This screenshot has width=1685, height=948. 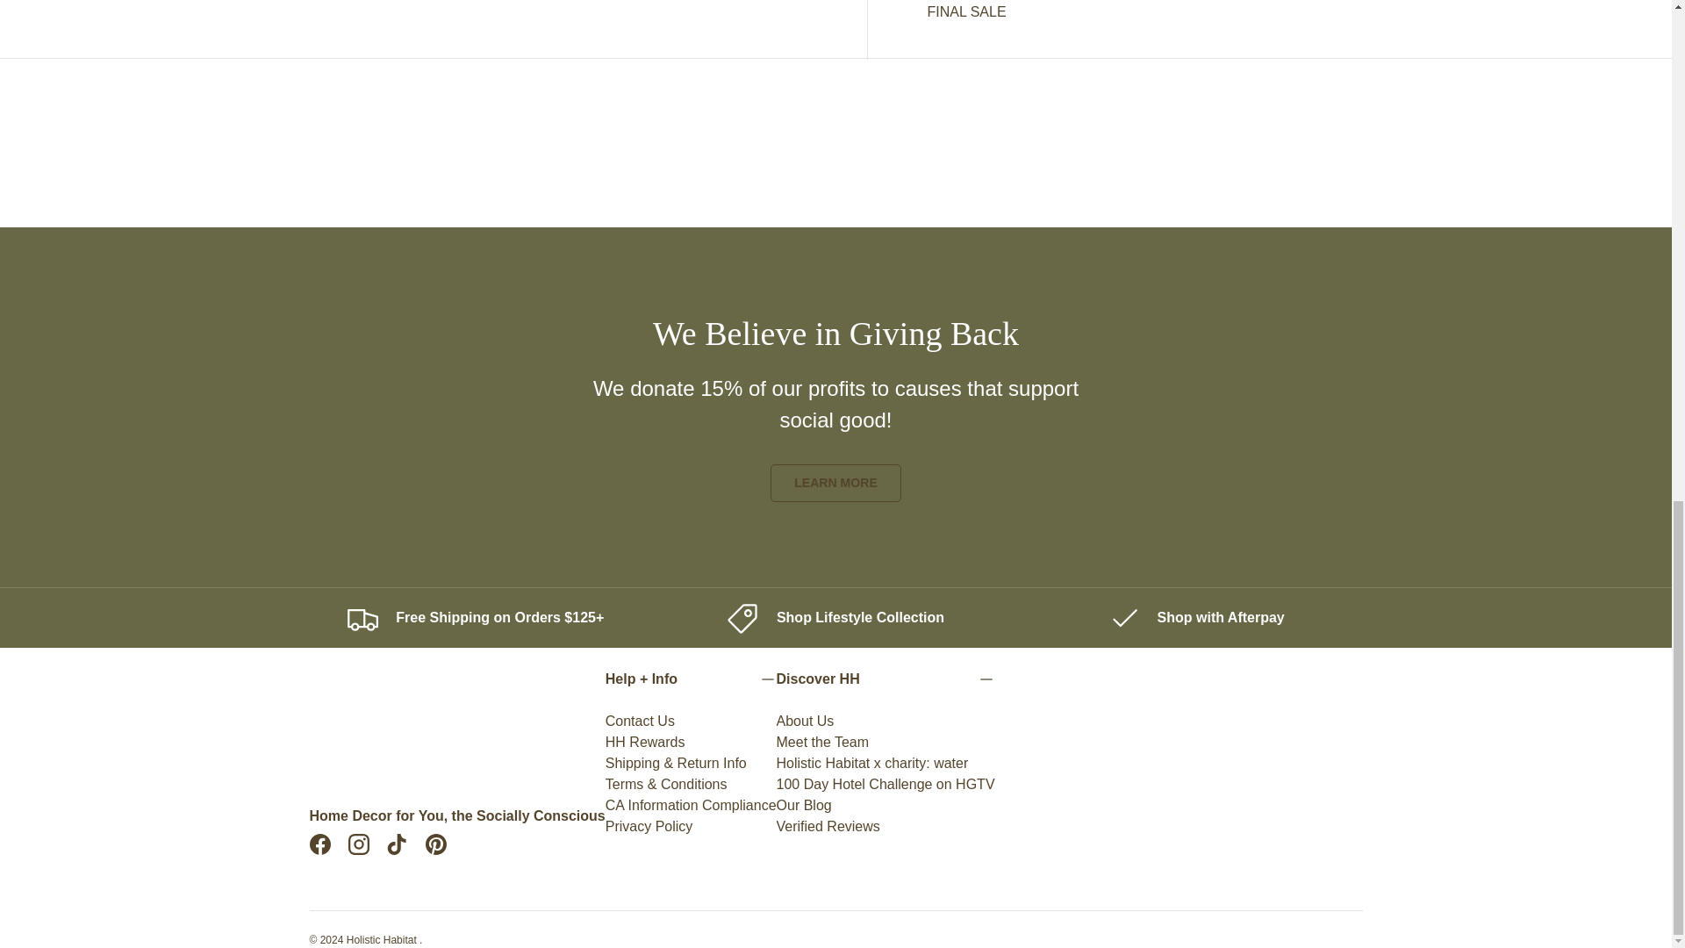 What do you see at coordinates (397, 844) in the screenshot?
I see `Holistic Habitat  on TikTok` at bounding box center [397, 844].